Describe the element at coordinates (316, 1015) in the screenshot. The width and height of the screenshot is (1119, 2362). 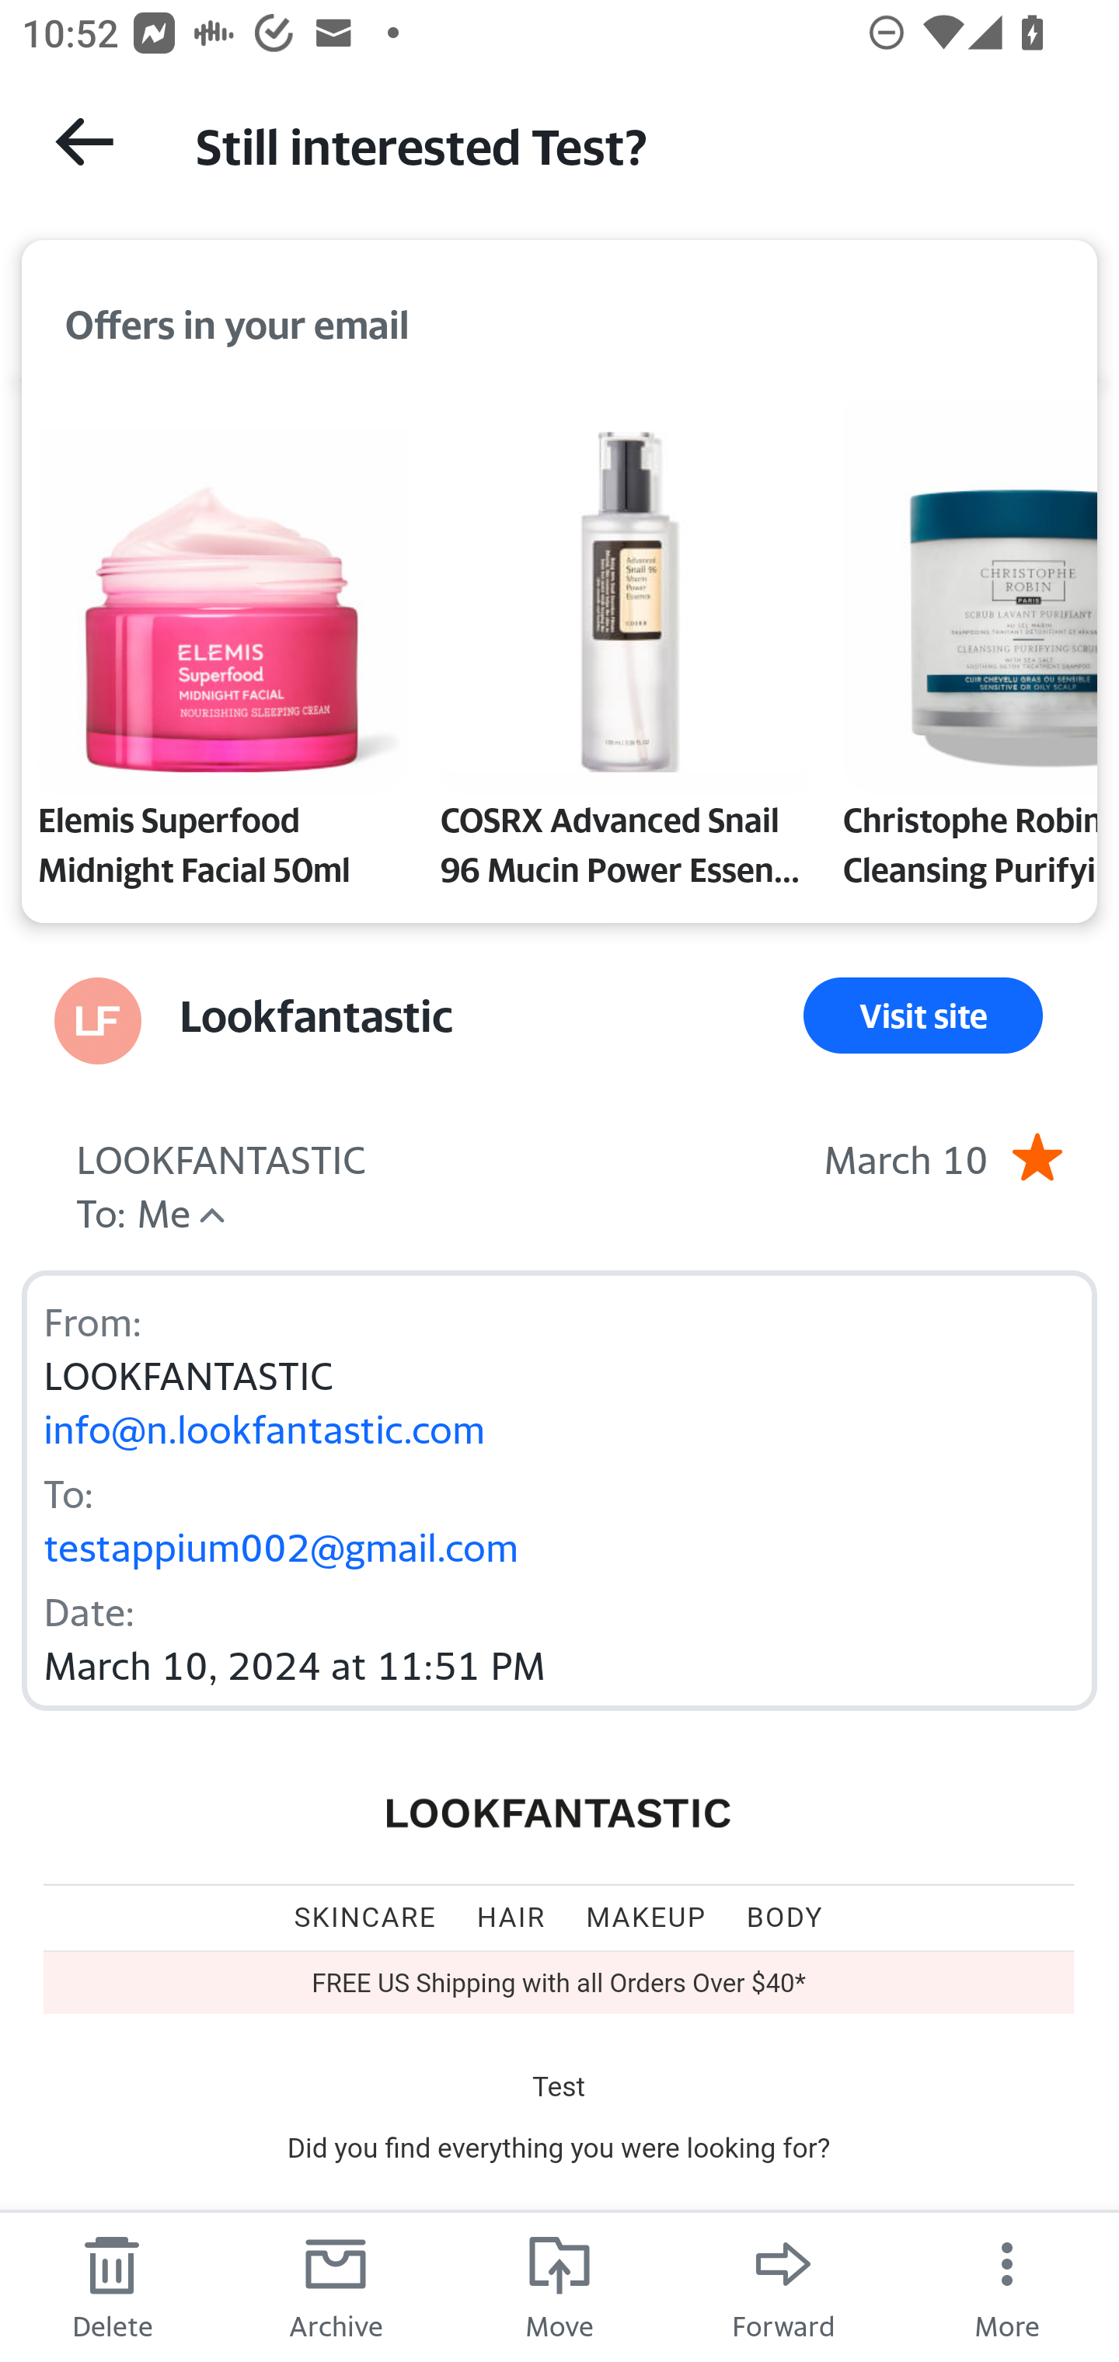
I see `Lookfantastic Sender Lookfantastic` at that location.